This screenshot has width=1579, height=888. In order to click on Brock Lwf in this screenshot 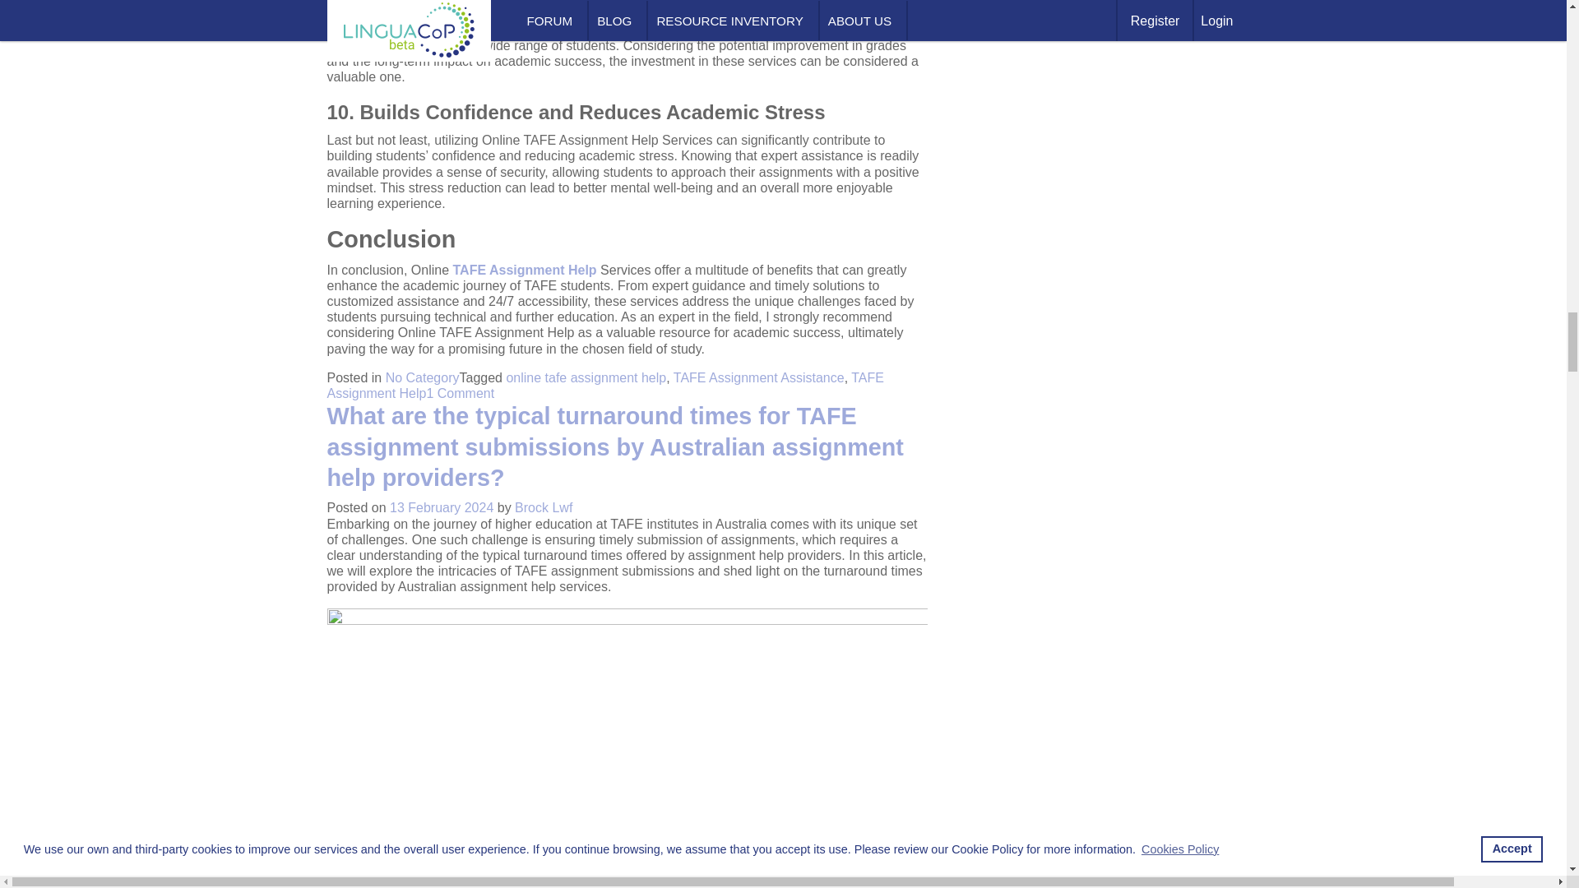, I will do `click(543, 508)`.